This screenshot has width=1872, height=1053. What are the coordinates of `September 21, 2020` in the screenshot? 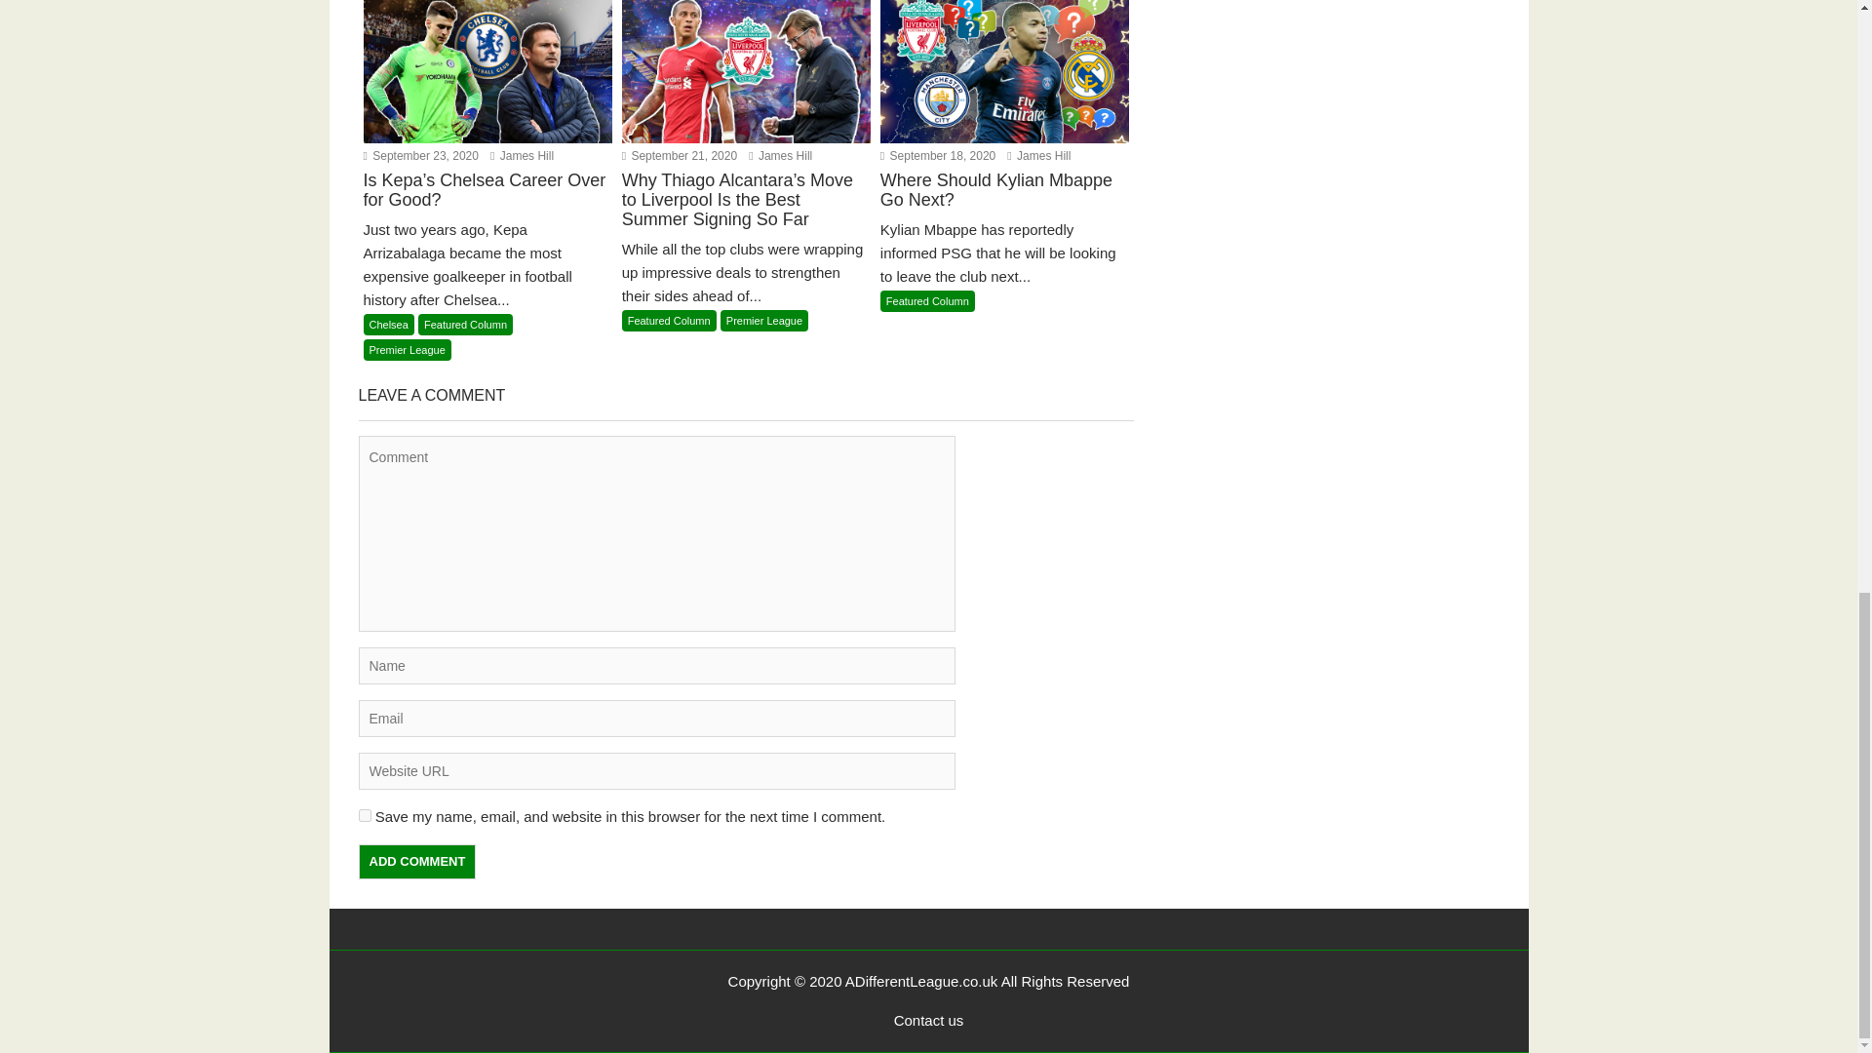 It's located at (679, 156).